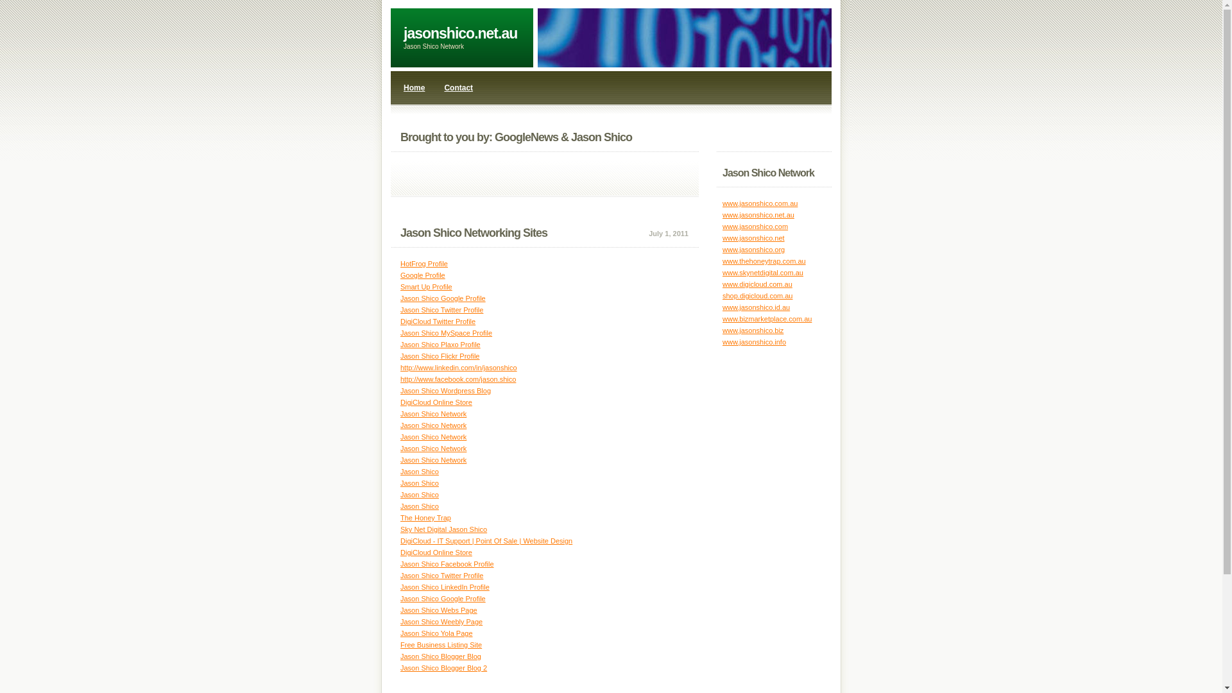 The image size is (1232, 693). Describe the element at coordinates (436, 402) in the screenshot. I see `DigiCloud Online Store` at that location.